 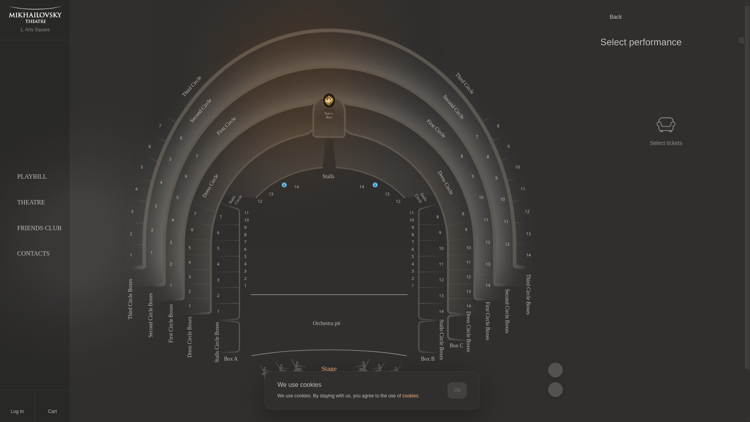 I want to click on CONTACTS, so click(x=33, y=253).